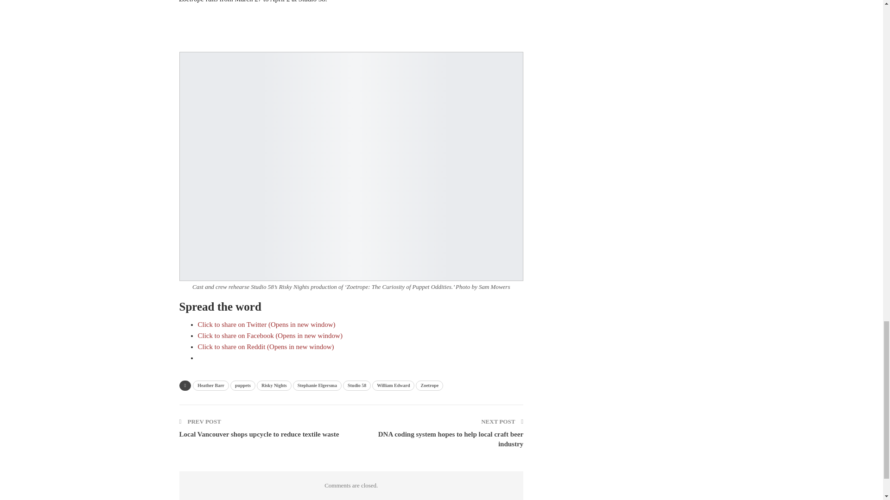  I want to click on Click to share on Reddit, so click(266, 346).